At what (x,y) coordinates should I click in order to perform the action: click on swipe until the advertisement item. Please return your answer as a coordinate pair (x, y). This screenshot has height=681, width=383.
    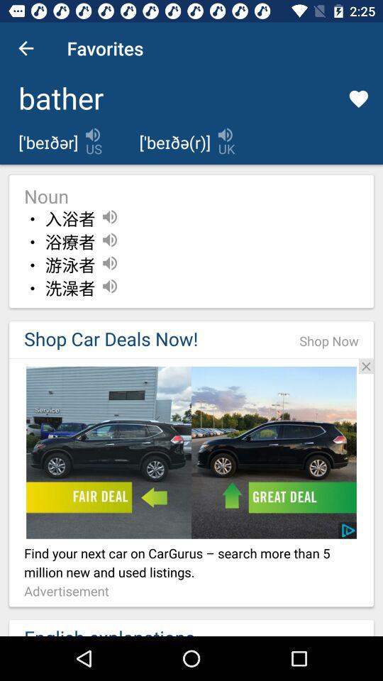
    Looking at the image, I should click on (70, 592).